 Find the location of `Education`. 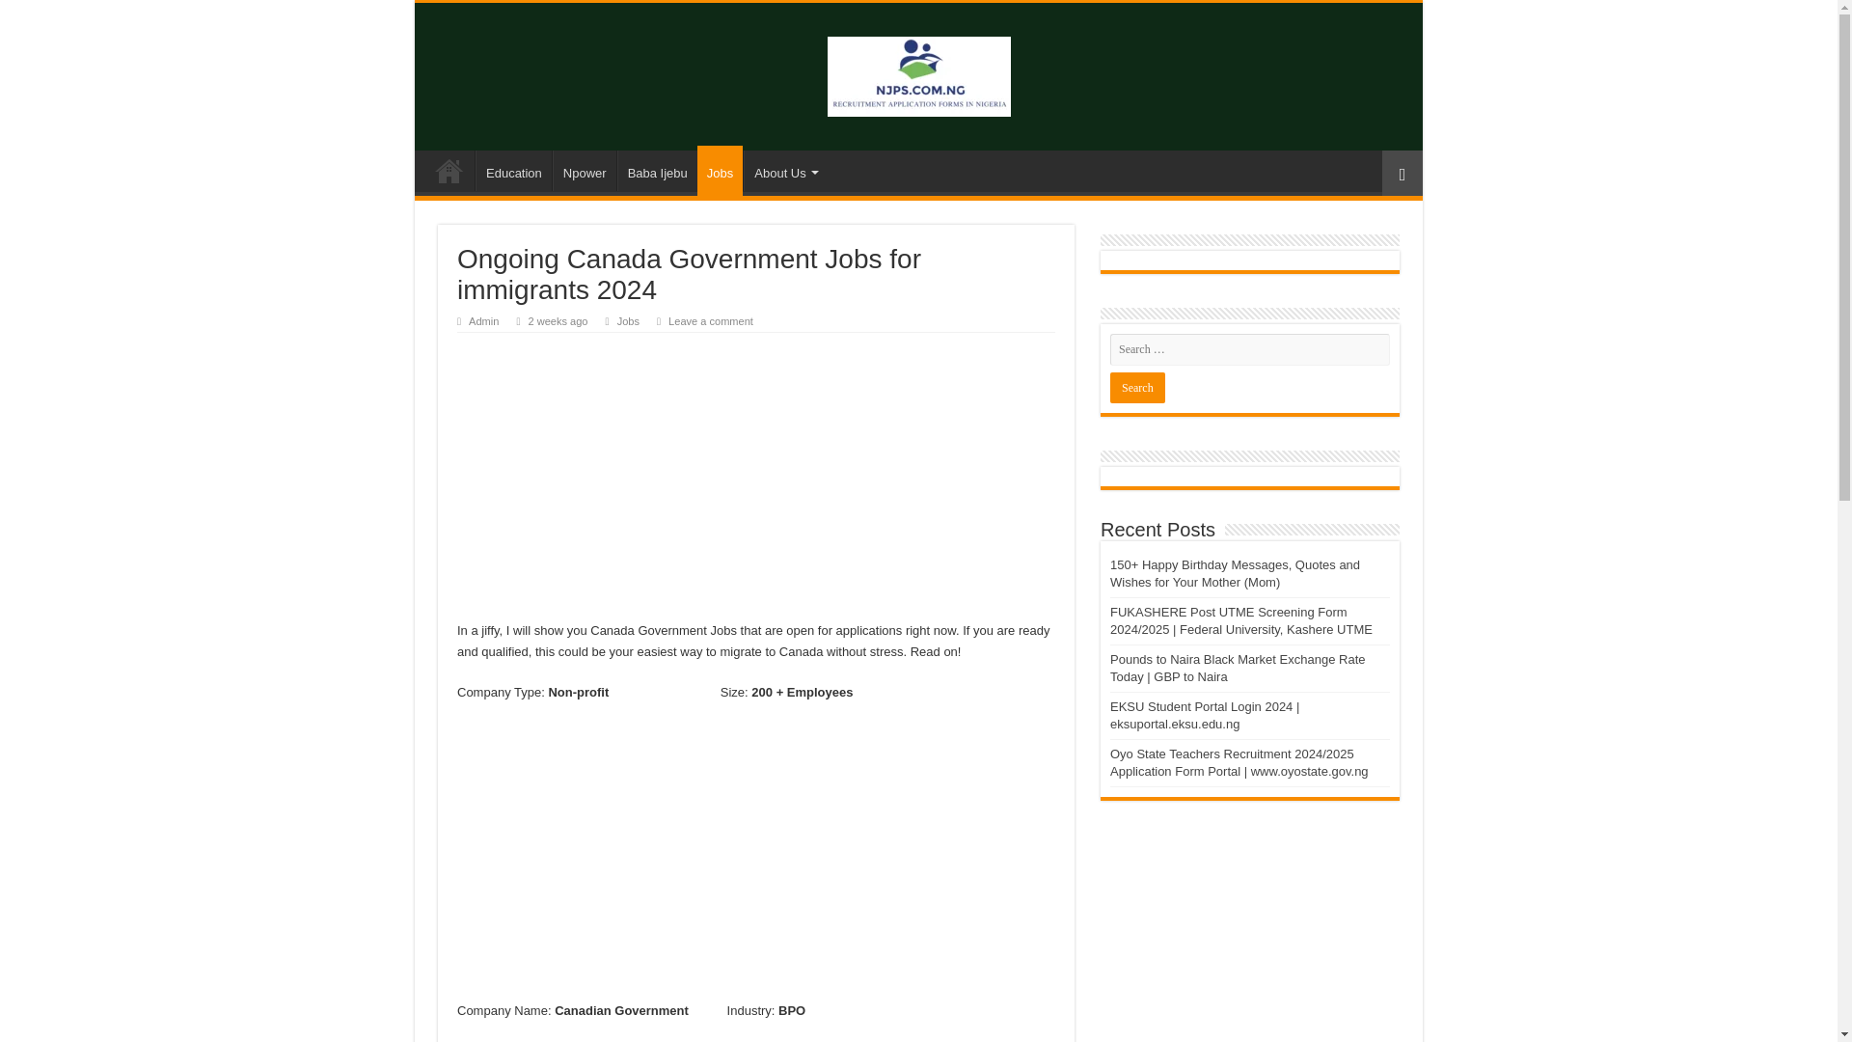

Education is located at coordinates (513, 170).